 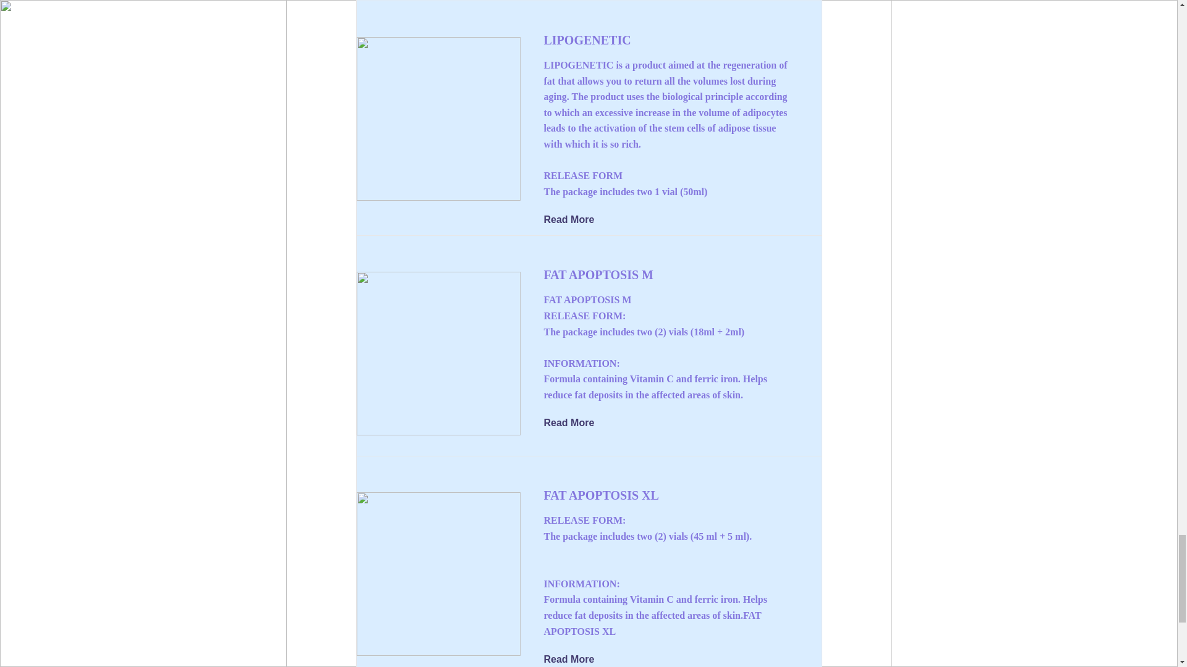 I want to click on fat-apoptosis-XL.png, so click(x=438, y=574).